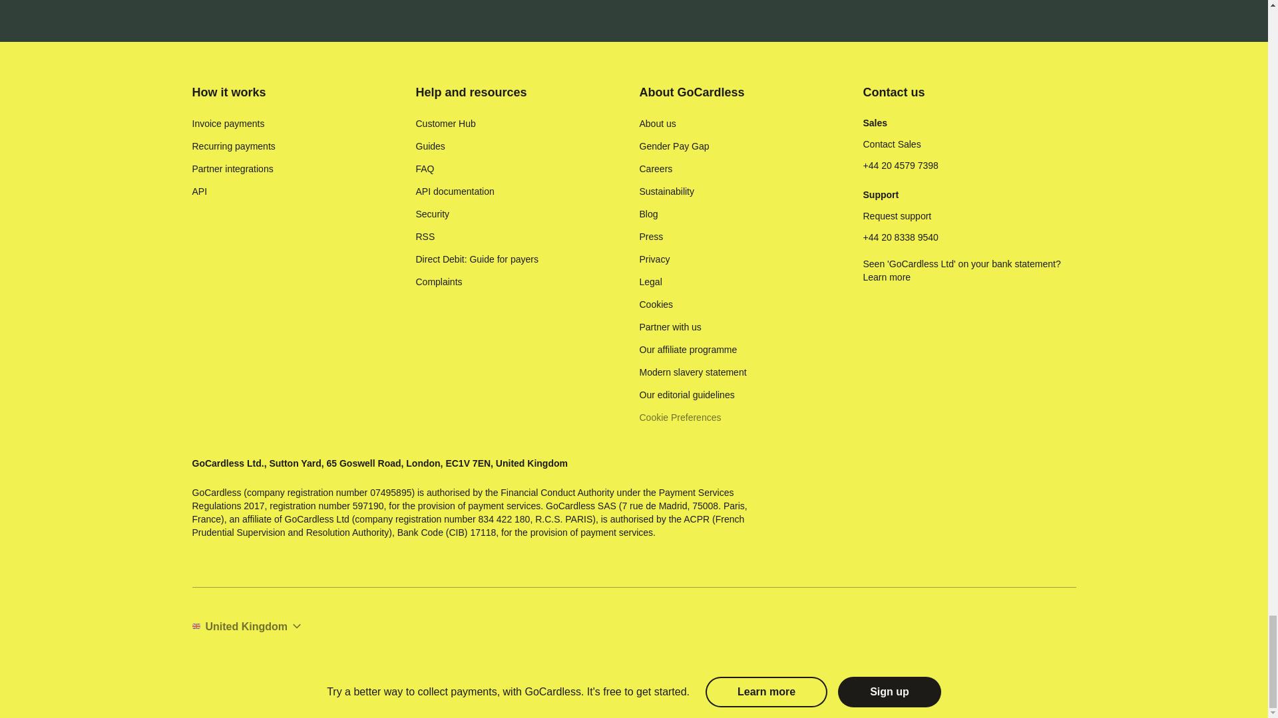  What do you see at coordinates (233, 146) in the screenshot?
I see `Recurring payments` at bounding box center [233, 146].